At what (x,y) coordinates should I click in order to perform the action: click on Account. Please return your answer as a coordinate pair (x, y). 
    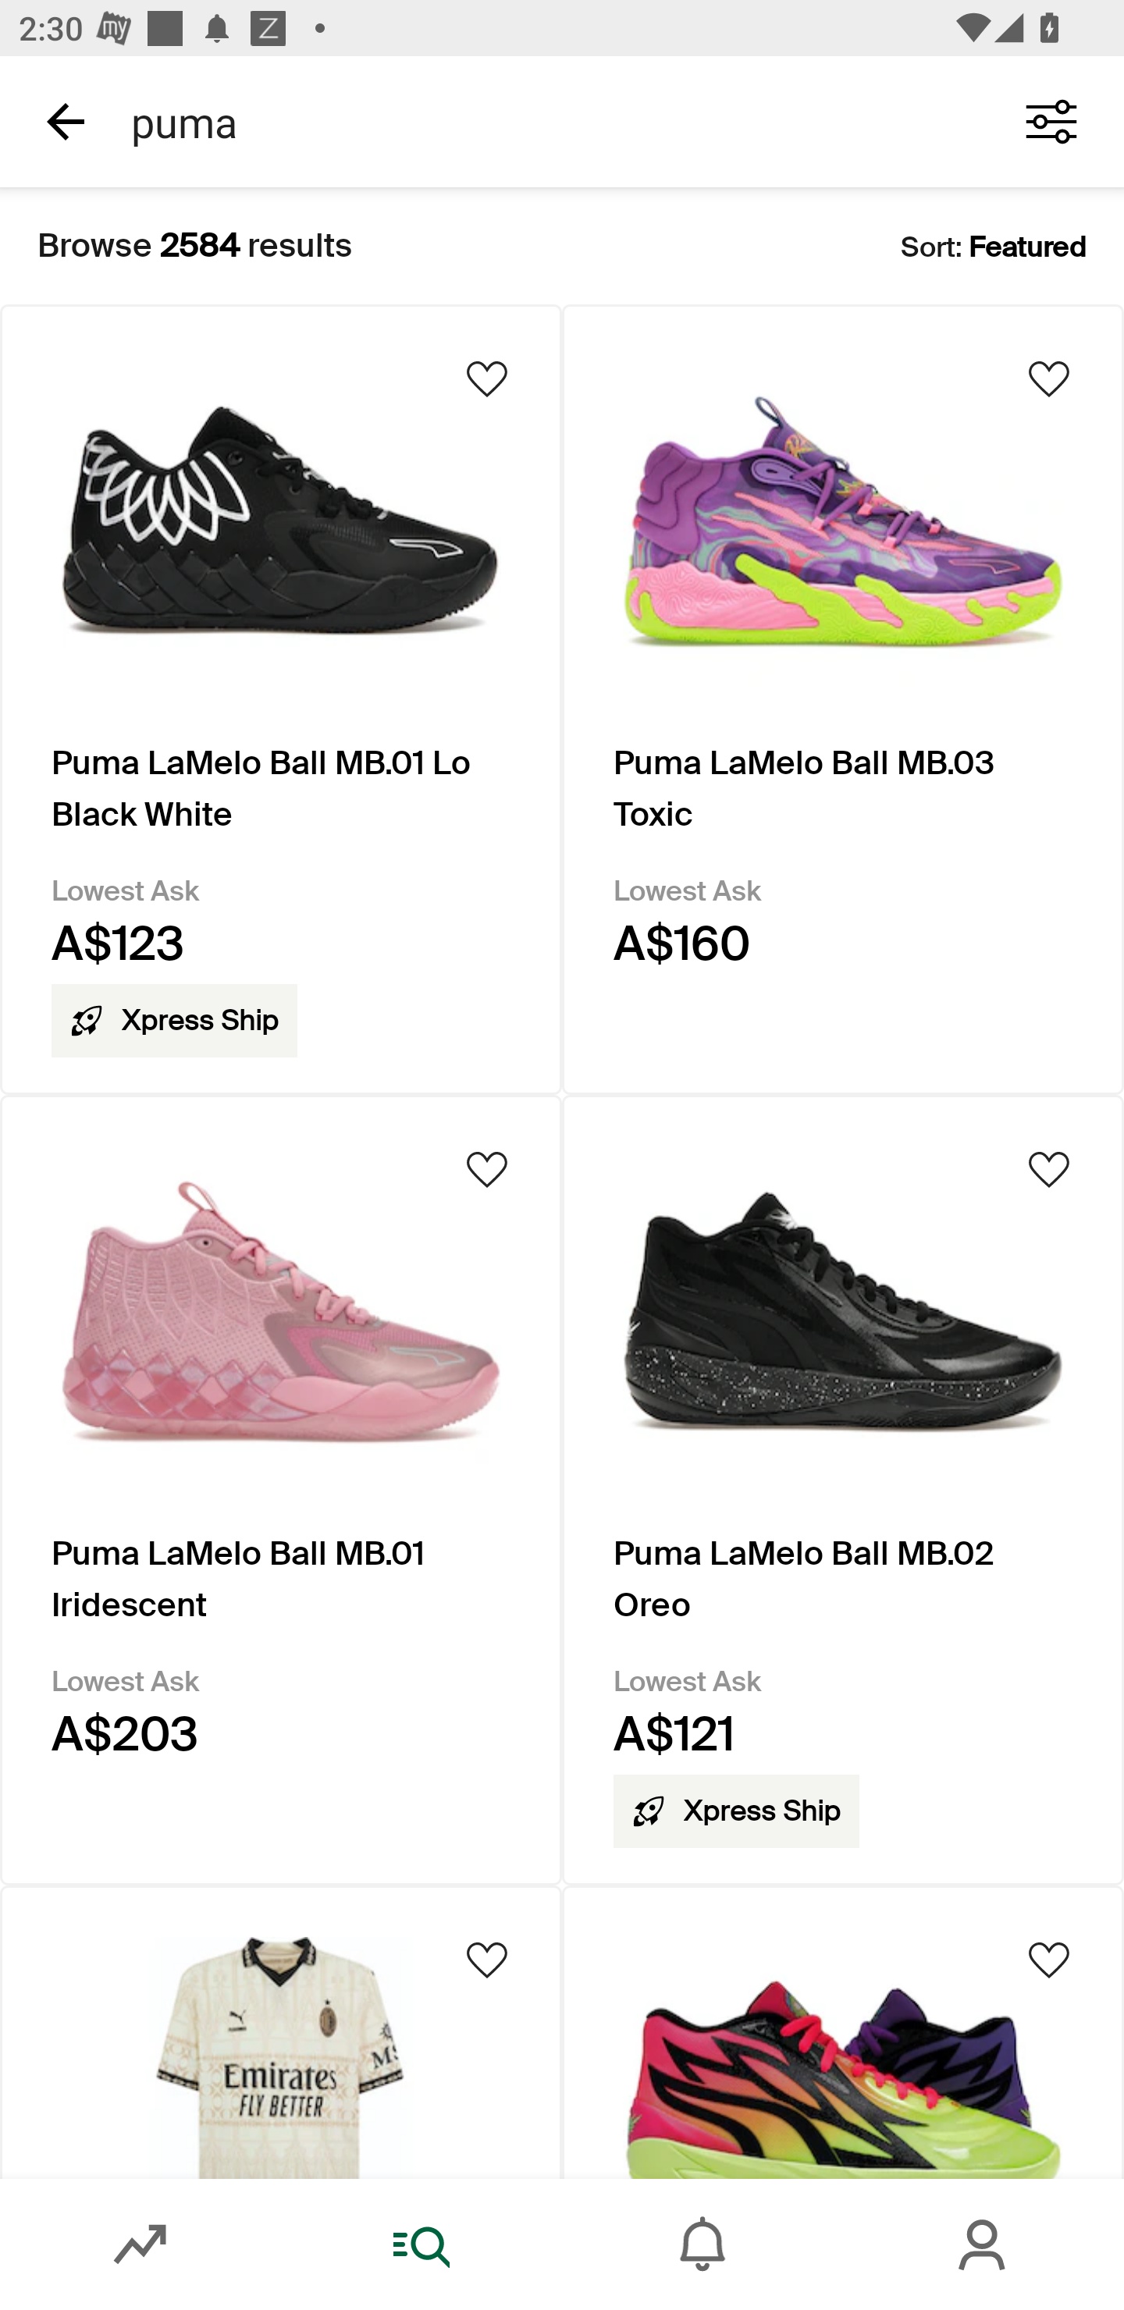
    Looking at the image, I should click on (983, 2244).